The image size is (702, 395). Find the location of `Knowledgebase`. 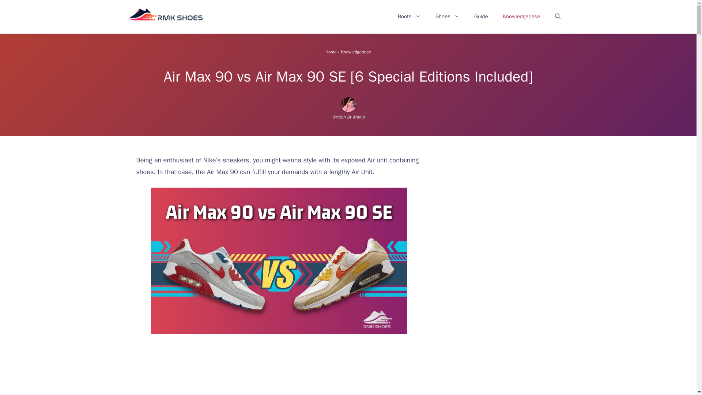

Knowledgebase is located at coordinates (521, 16).